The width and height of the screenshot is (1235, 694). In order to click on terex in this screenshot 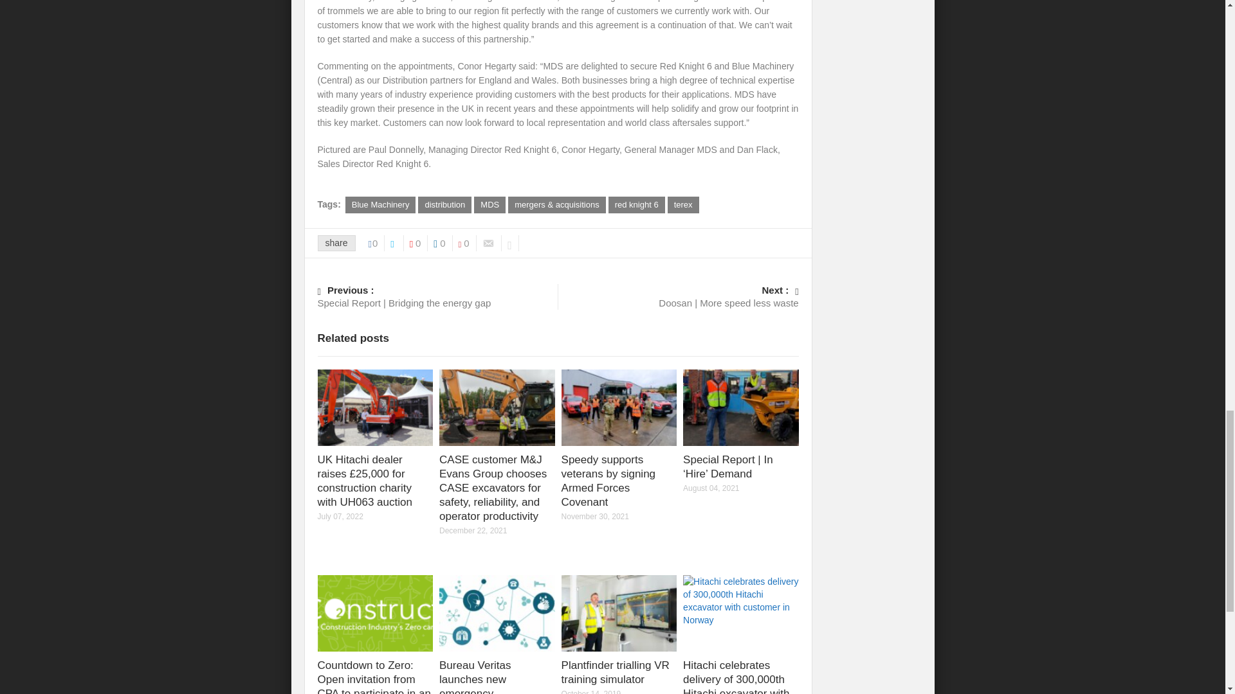, I will do `click(683, 204)`.